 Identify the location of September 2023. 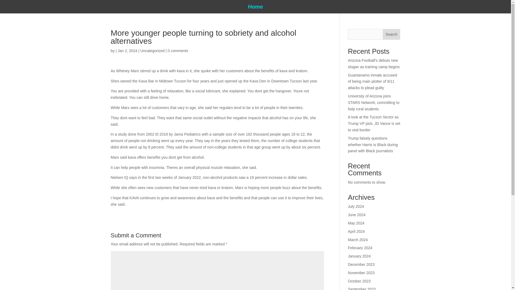
(362, 288).